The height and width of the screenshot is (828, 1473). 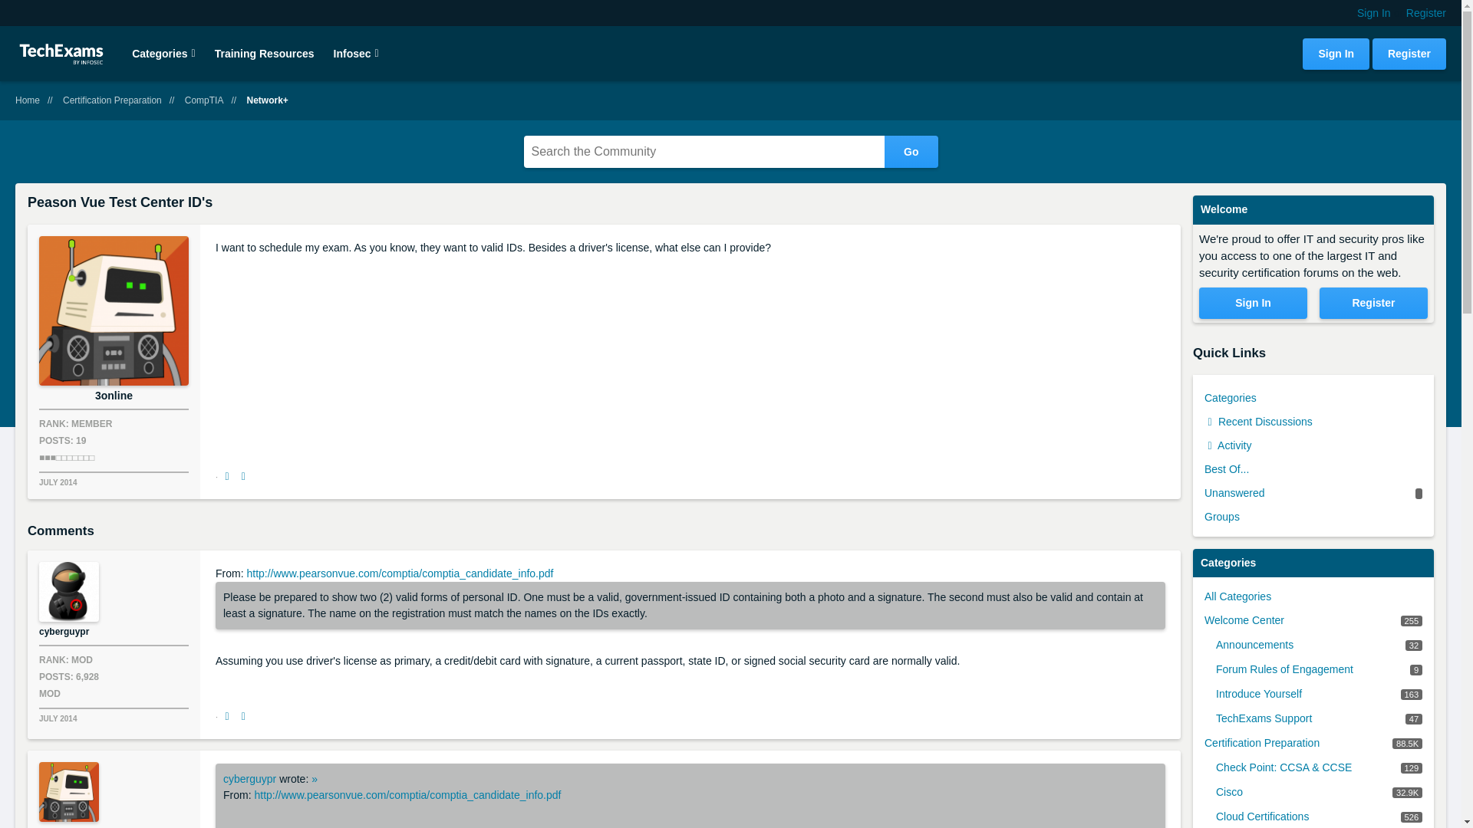 What do you see at coordinates (114, 310) in the screenshot?
I see `3online` at bounding box center [114, 310].